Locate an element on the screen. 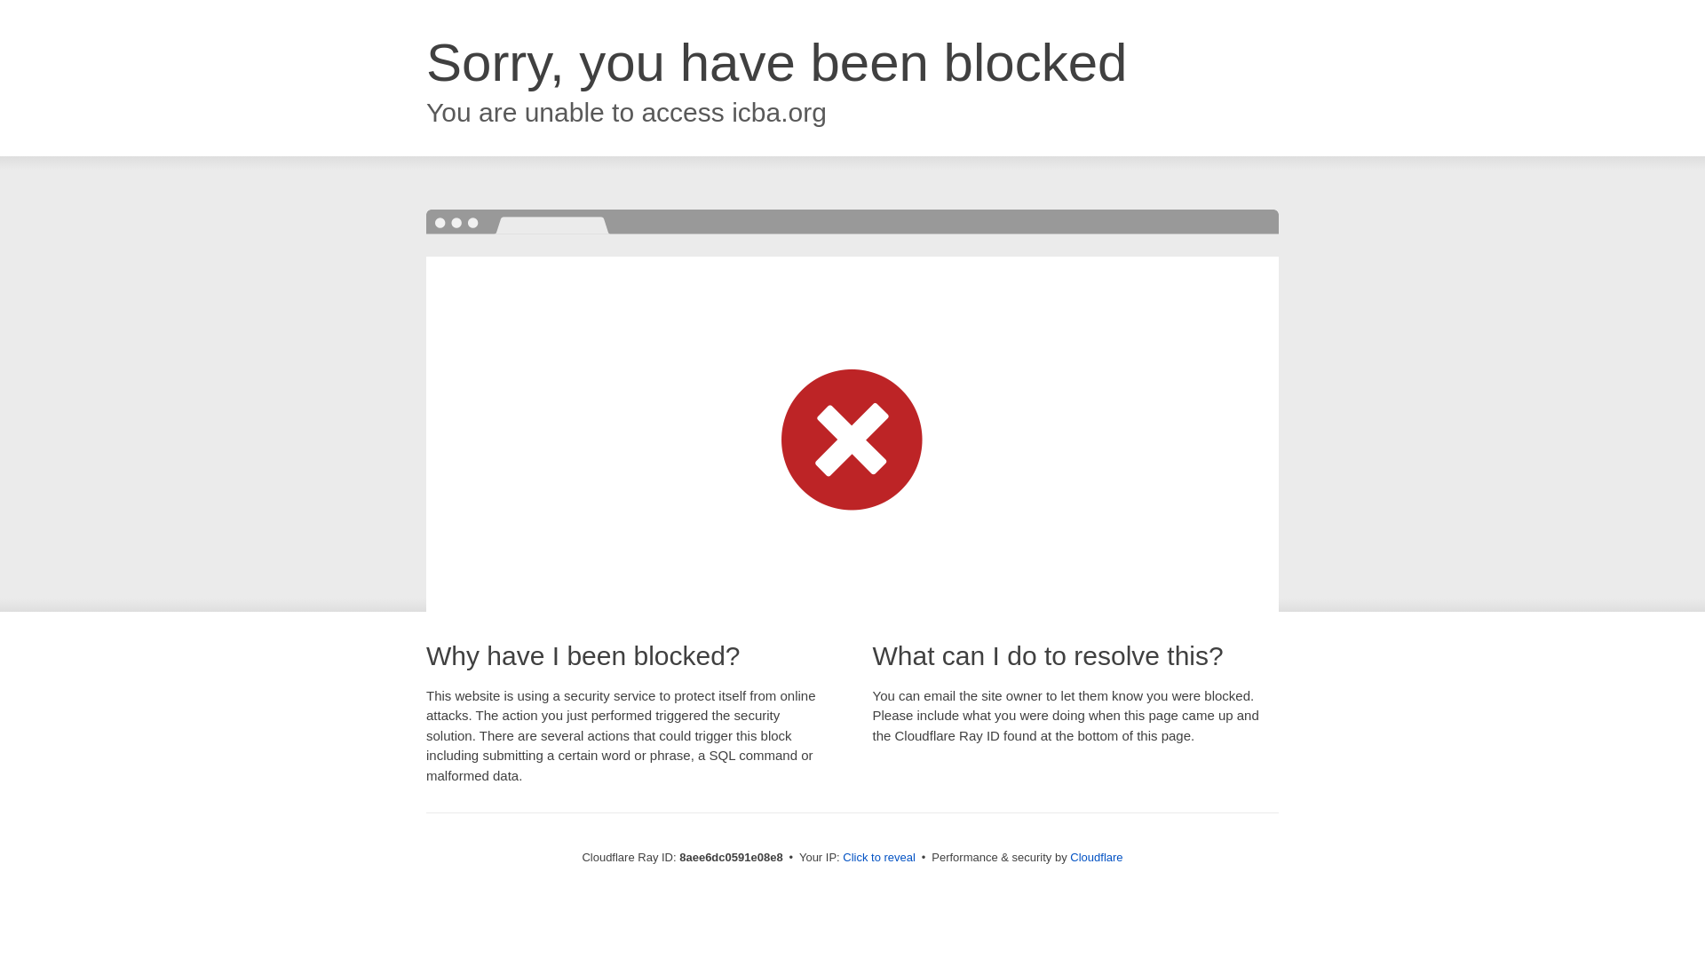 The height and width of the screenshot is (959, 1705). Cloudflare is located at coordinates (1096, 857).